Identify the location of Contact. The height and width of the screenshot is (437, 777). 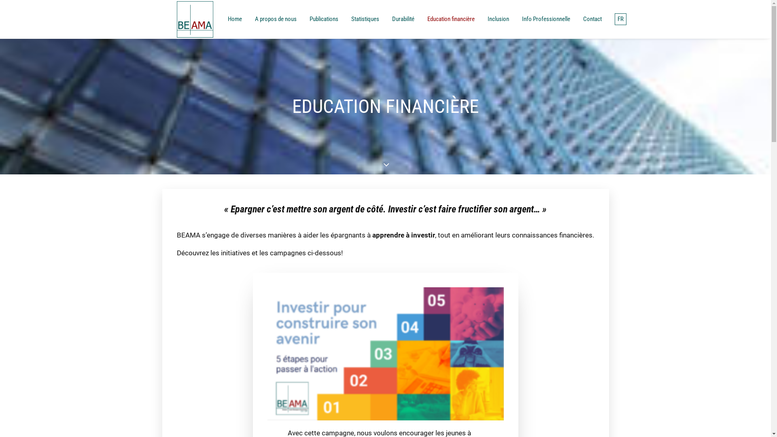
(592, 19).